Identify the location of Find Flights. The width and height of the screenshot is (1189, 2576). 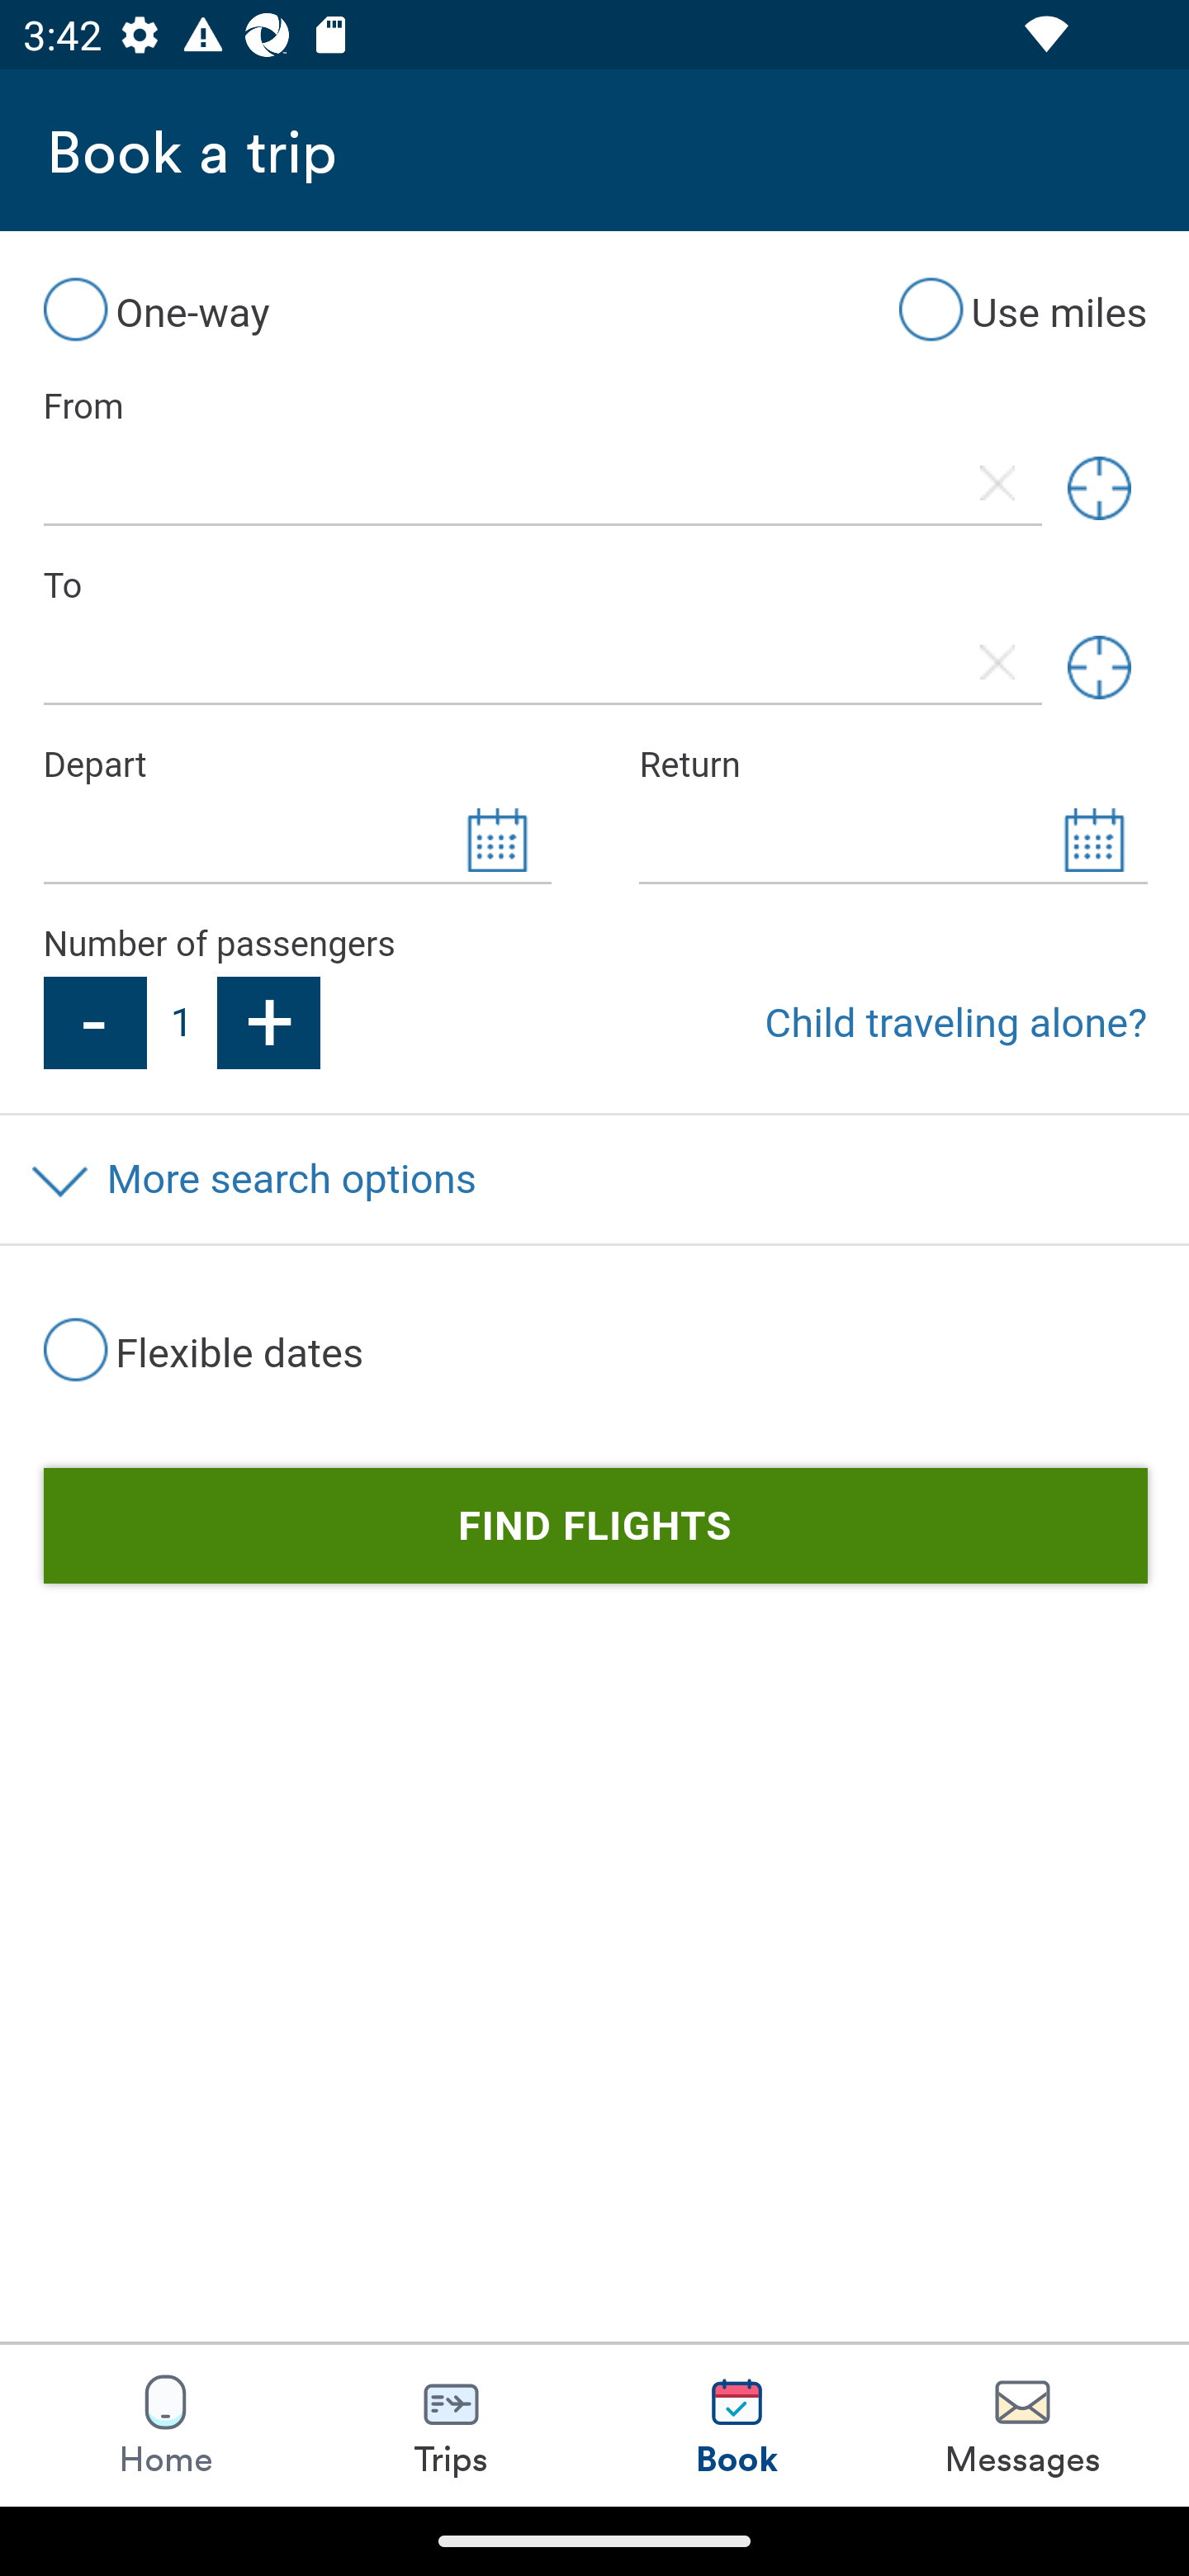
(594, 1527).